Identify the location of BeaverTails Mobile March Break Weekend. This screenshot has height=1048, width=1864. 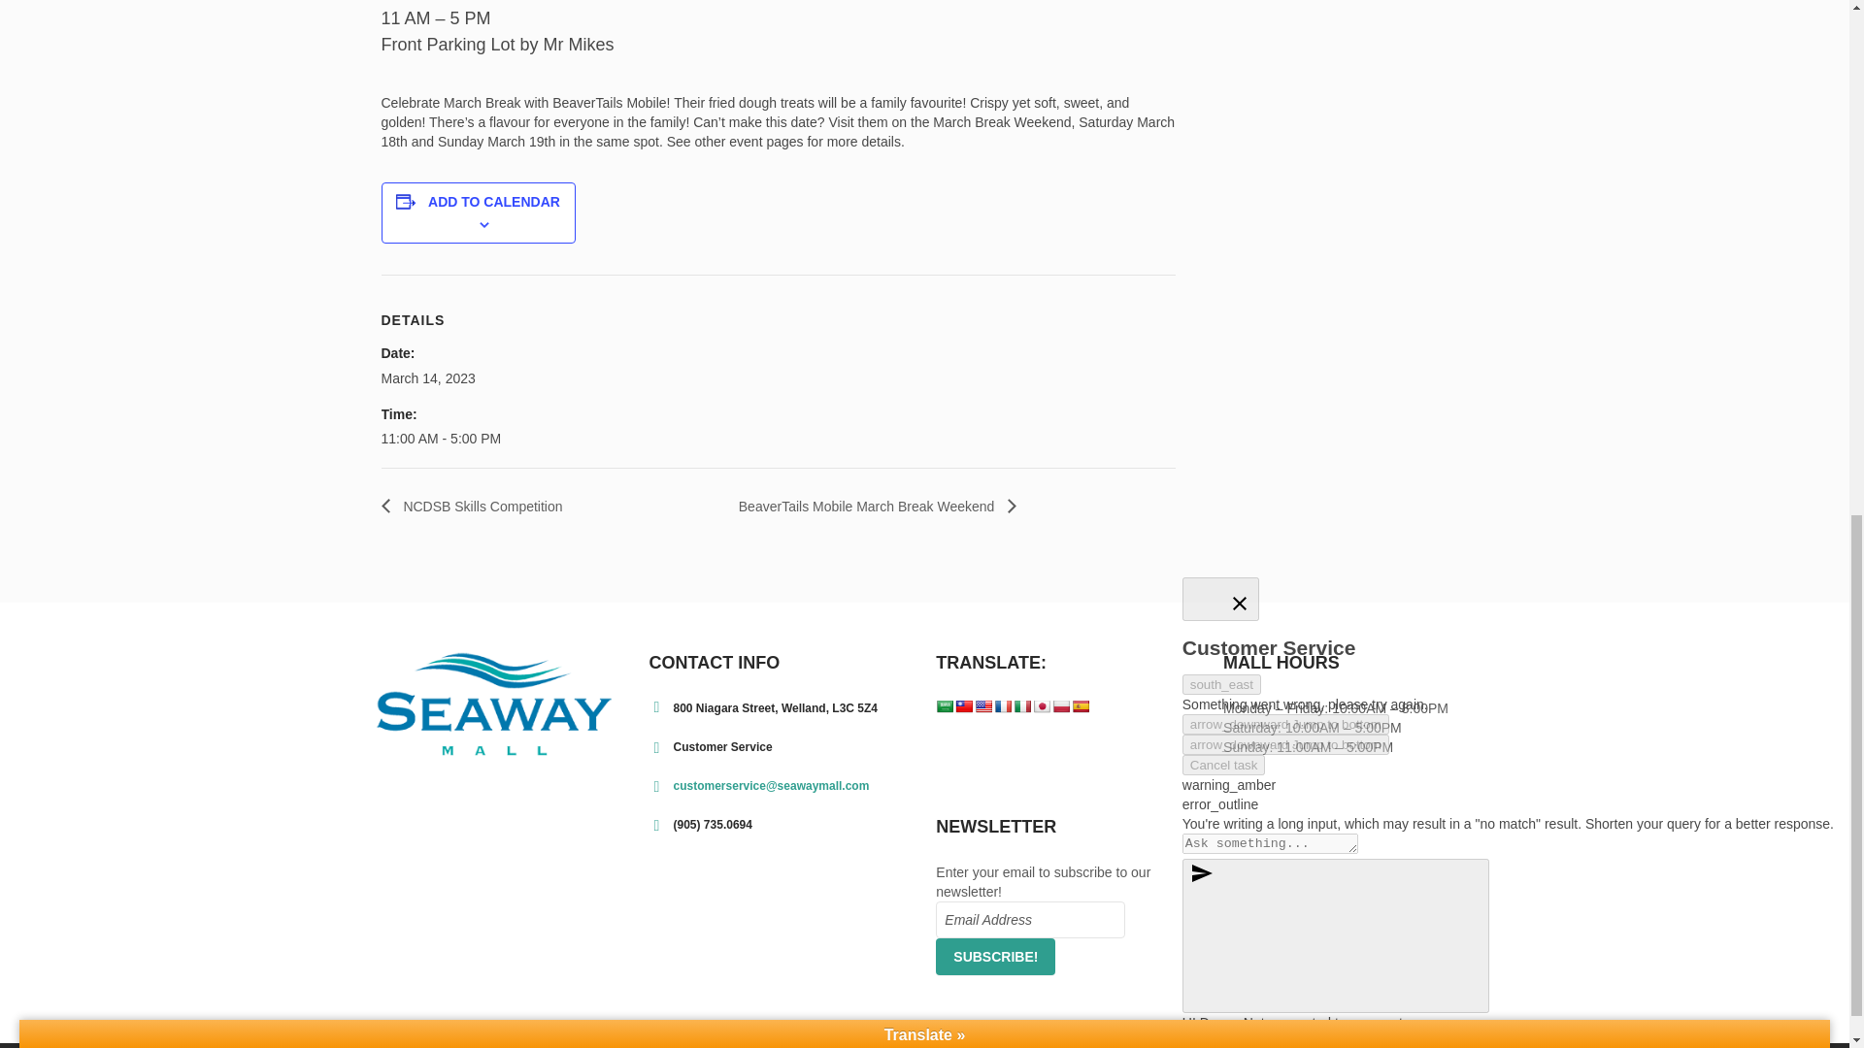
(872, 507).